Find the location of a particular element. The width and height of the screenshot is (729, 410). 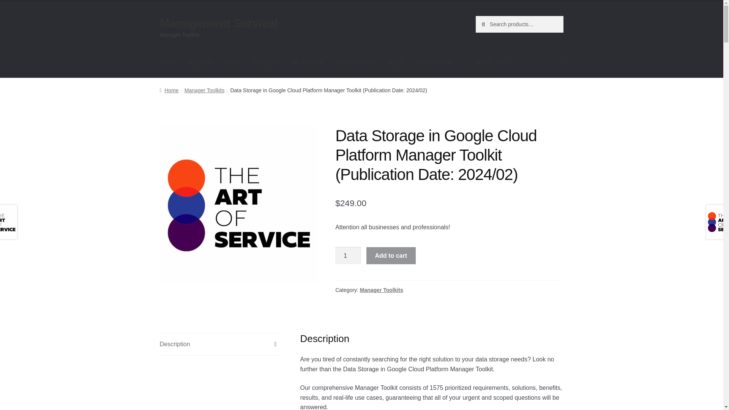

View your shopping cart is located at coordinates (519, 63).